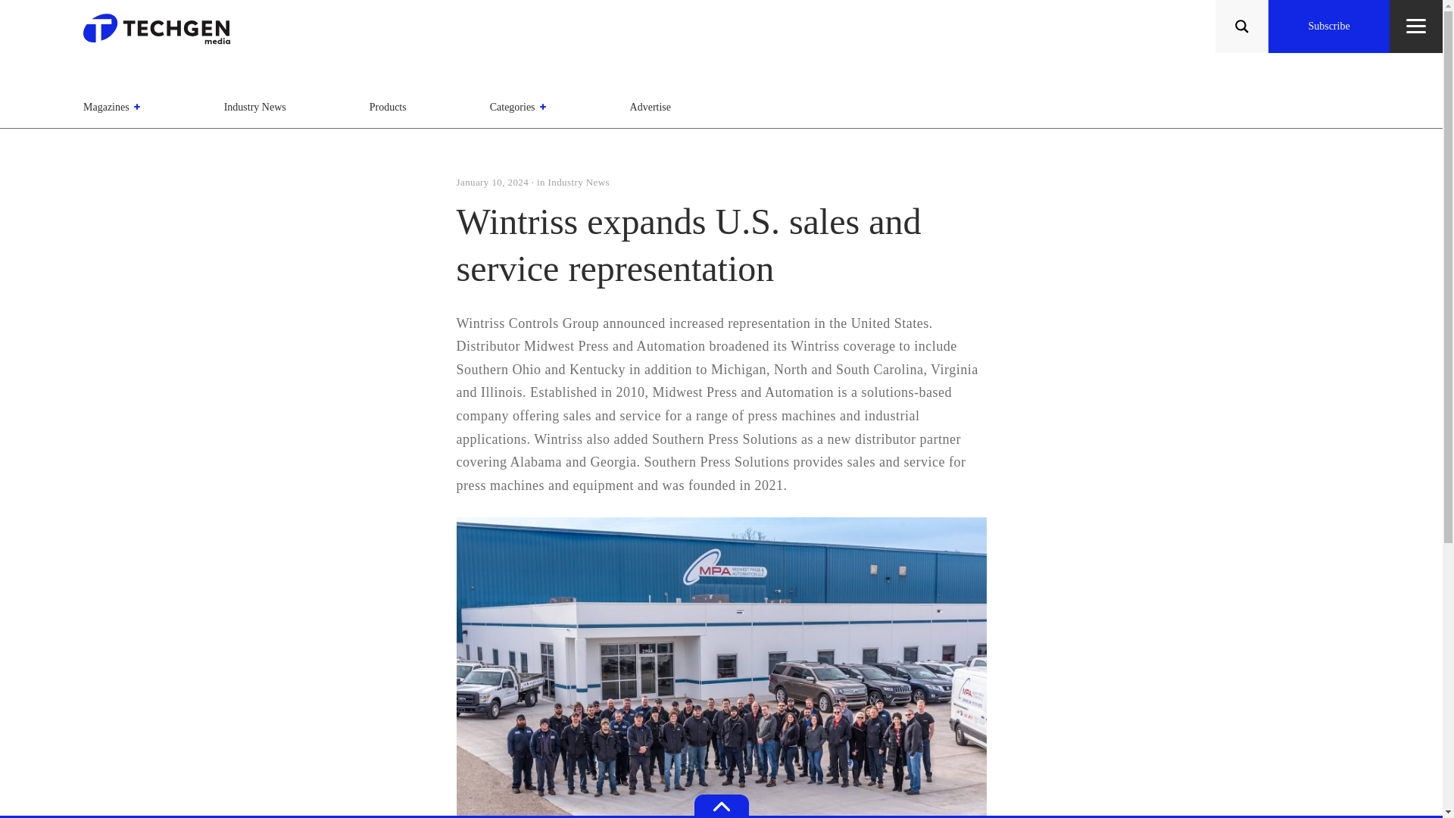  I want to click on Back to the homepage, so click(162, 33).